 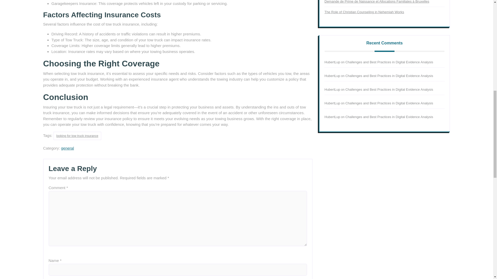 What do you see at coordinates (389, 89) in the screenshot?
I see `Challenges and Best Practices in Digital Evidence Analysis` at bounding box center [389, 89].